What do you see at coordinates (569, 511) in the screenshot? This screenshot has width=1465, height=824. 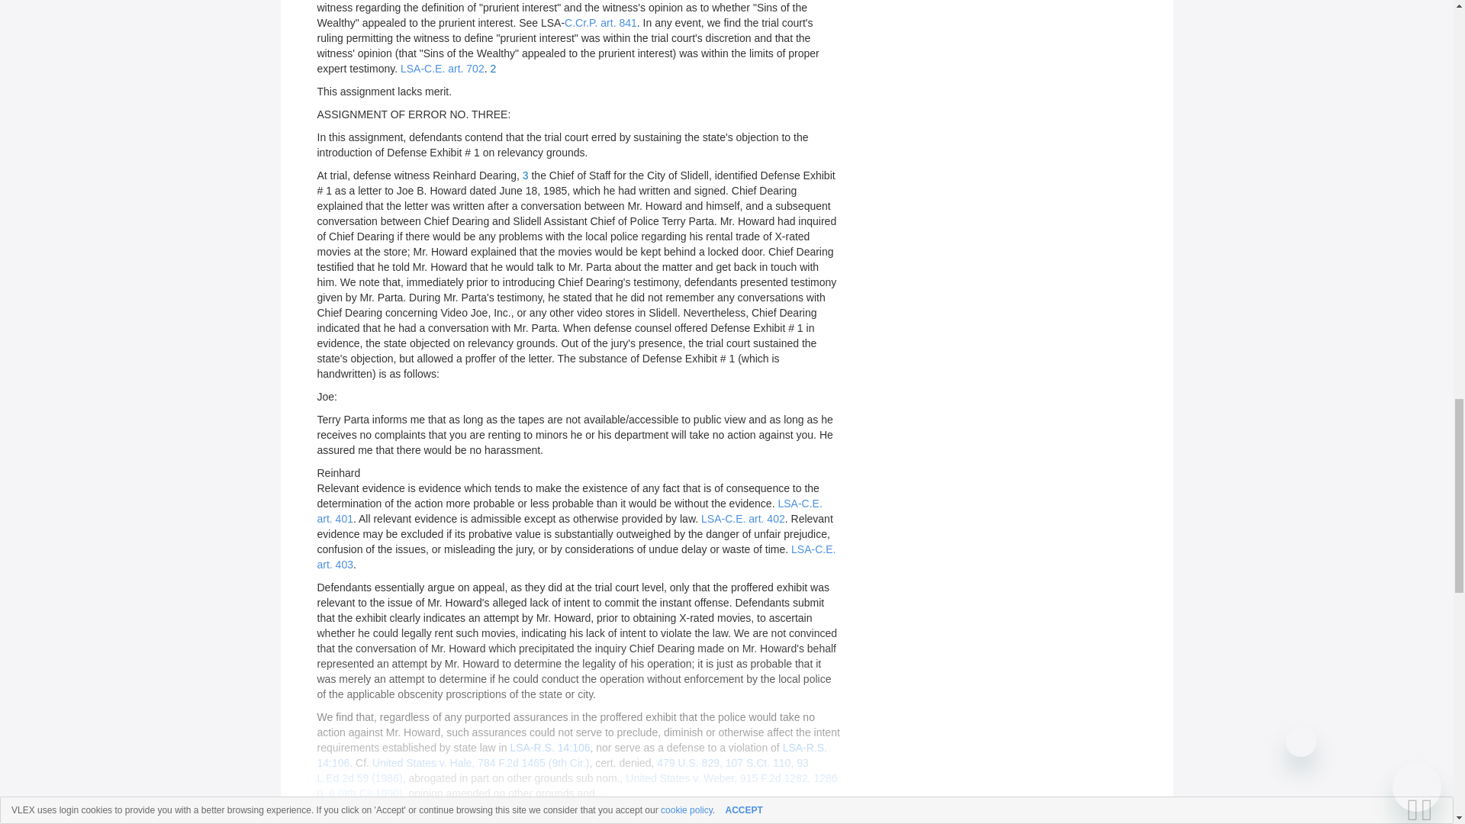 I see `LSA-C.E. art. 401` at bounding box center [569, 511].